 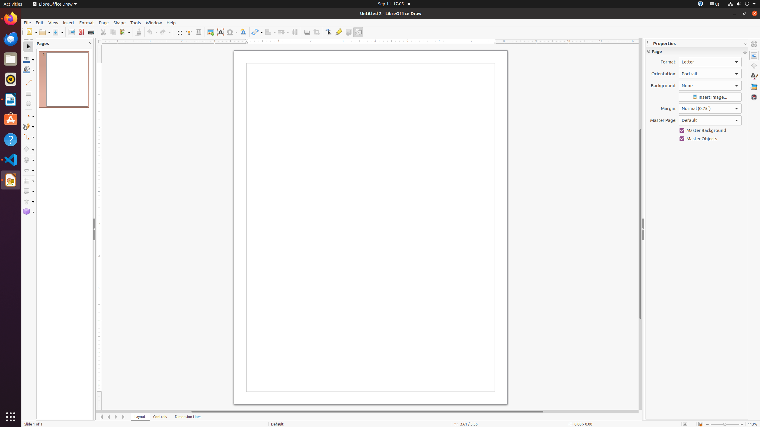 What do you see at coordinates (28, 160) in the screenshot?
I see `Symbol Shapes` at bounding box center [28, 160].